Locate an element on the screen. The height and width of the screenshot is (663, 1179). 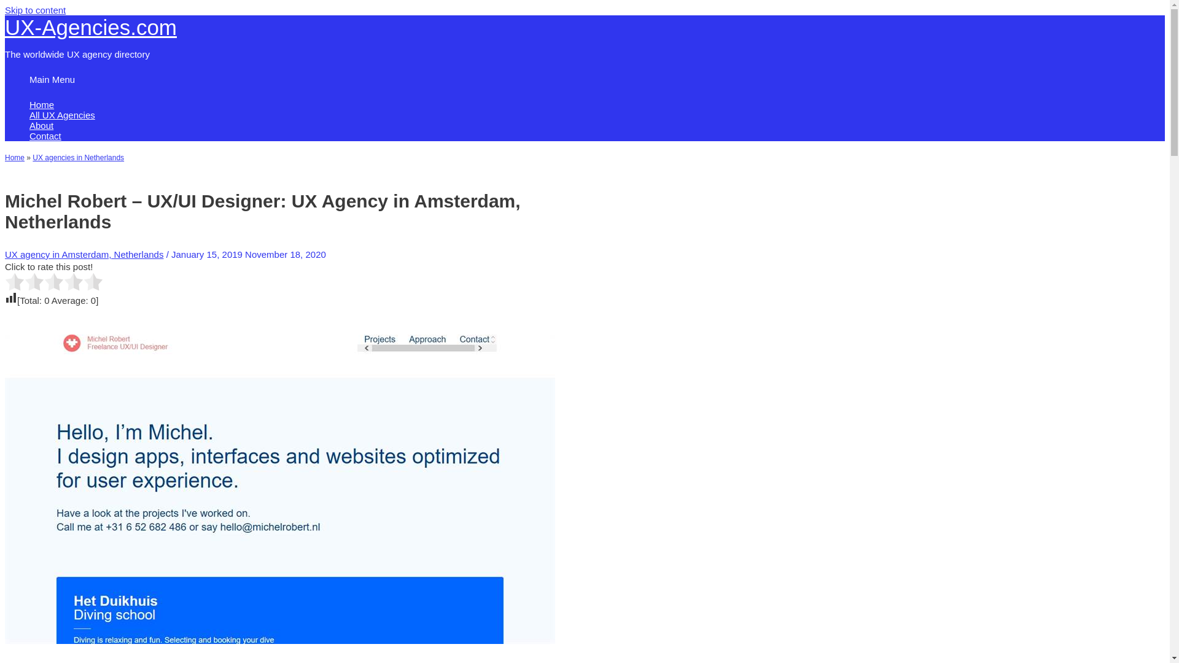
All UX Agencies is located at coordinates (398, 115).